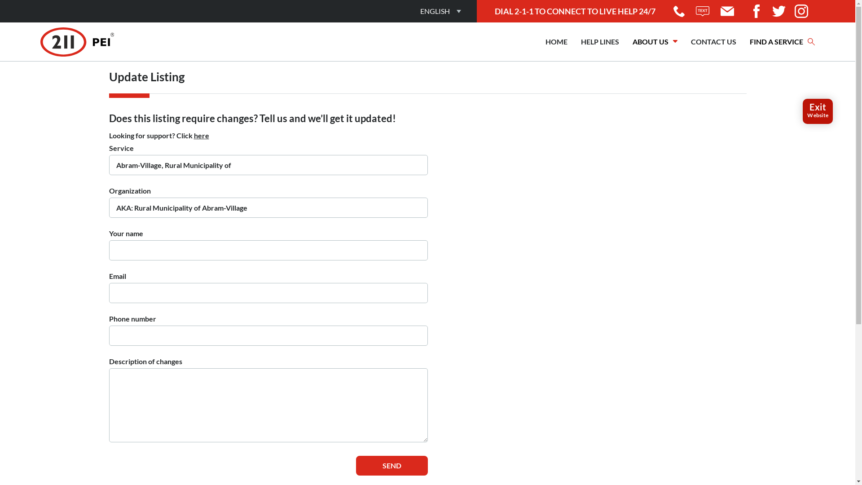 The image size is (862, 485). What do you see at coordinates (714, 42) in the screenshot?
I see `CONTACT US` at bounding box center [714, 42].